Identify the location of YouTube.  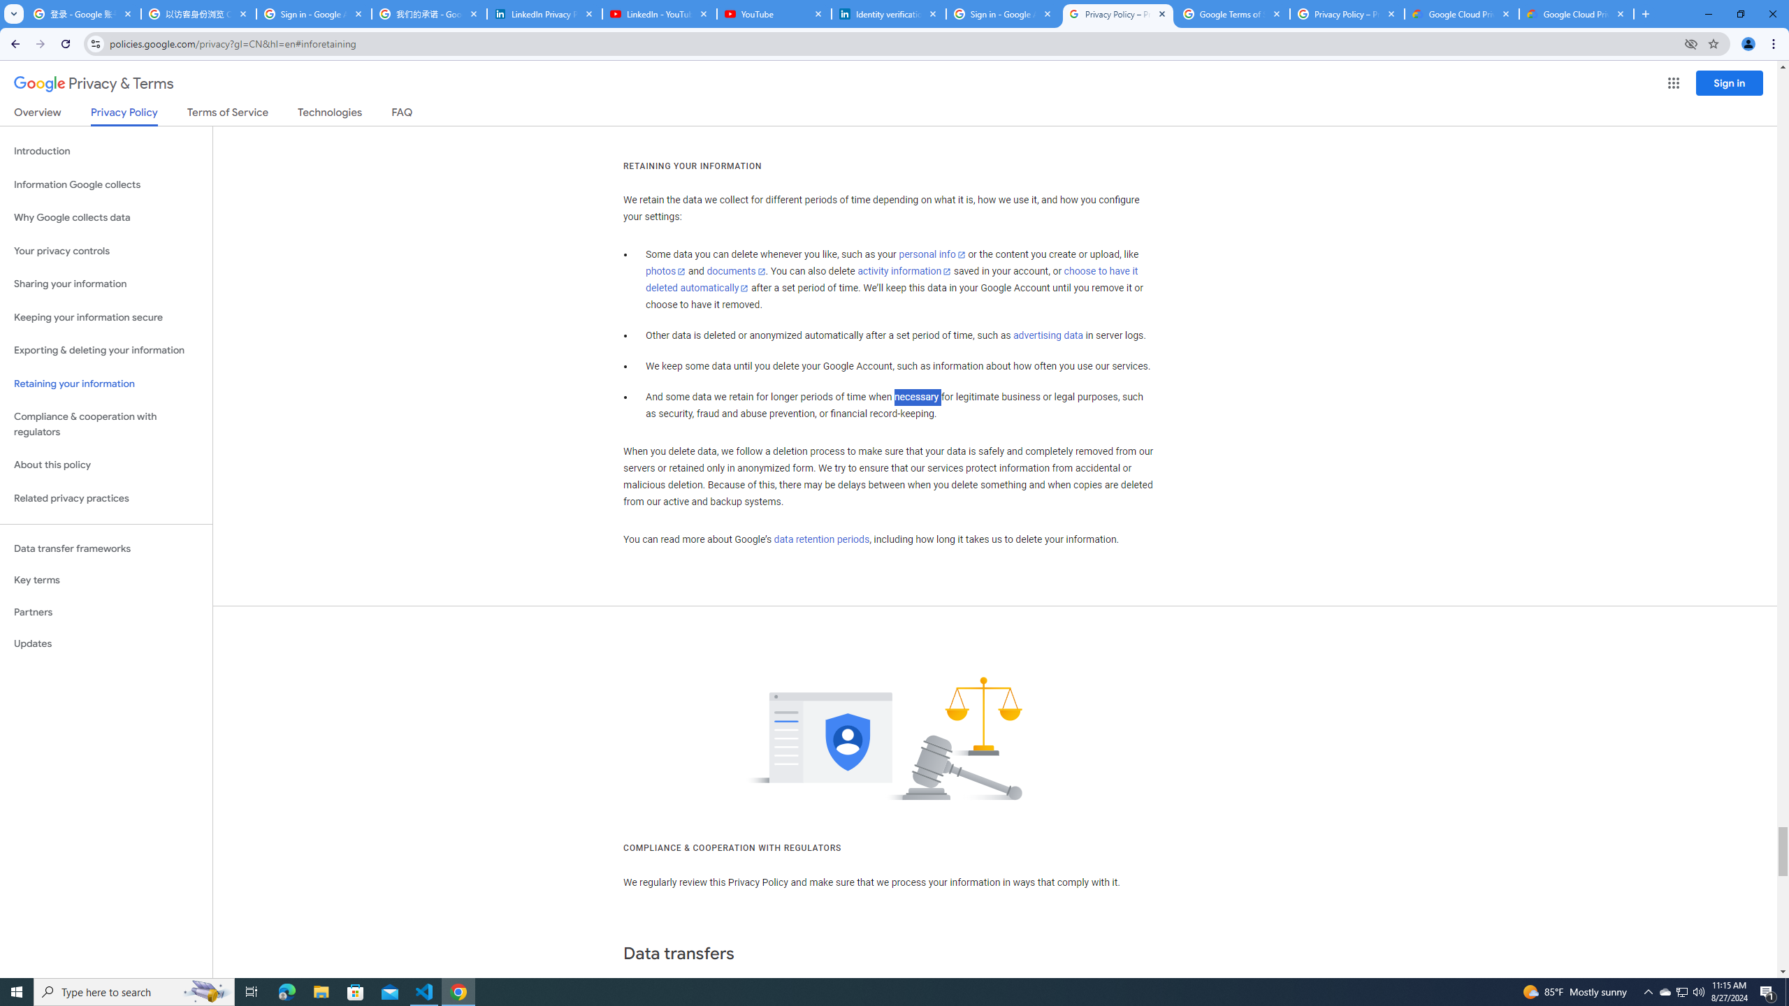
(774, 14).